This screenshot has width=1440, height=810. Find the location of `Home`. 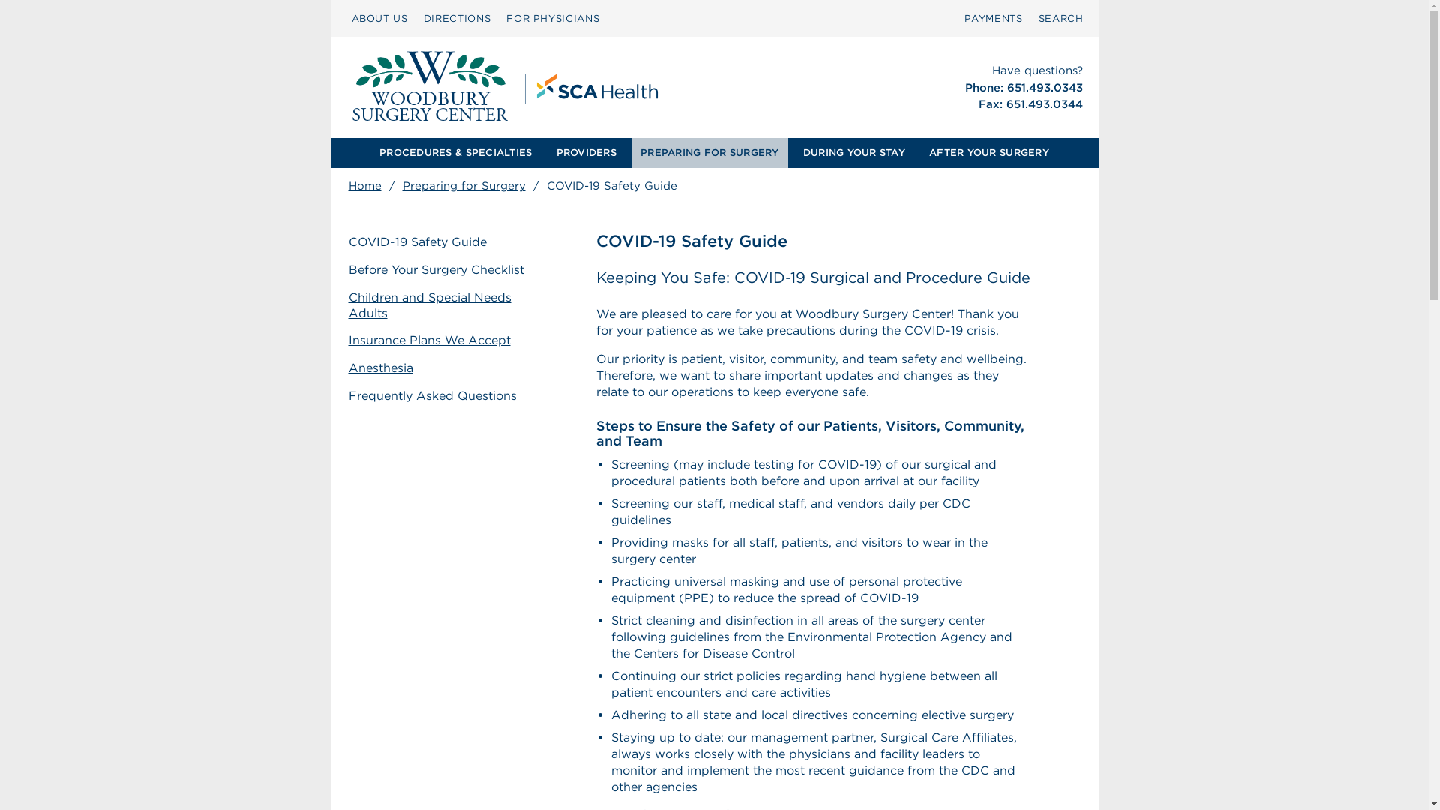

Home is located at coordinates (365, 186).